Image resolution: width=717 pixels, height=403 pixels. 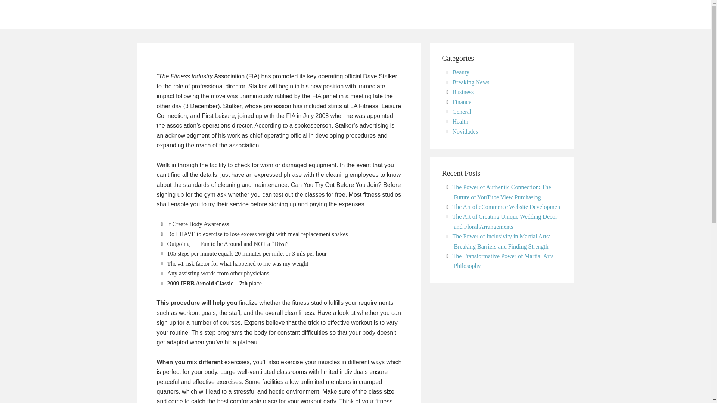 What do you see at coordinates (460, 72) in the screenshot?
I see `Beauty` at bounding box center [460, 72].